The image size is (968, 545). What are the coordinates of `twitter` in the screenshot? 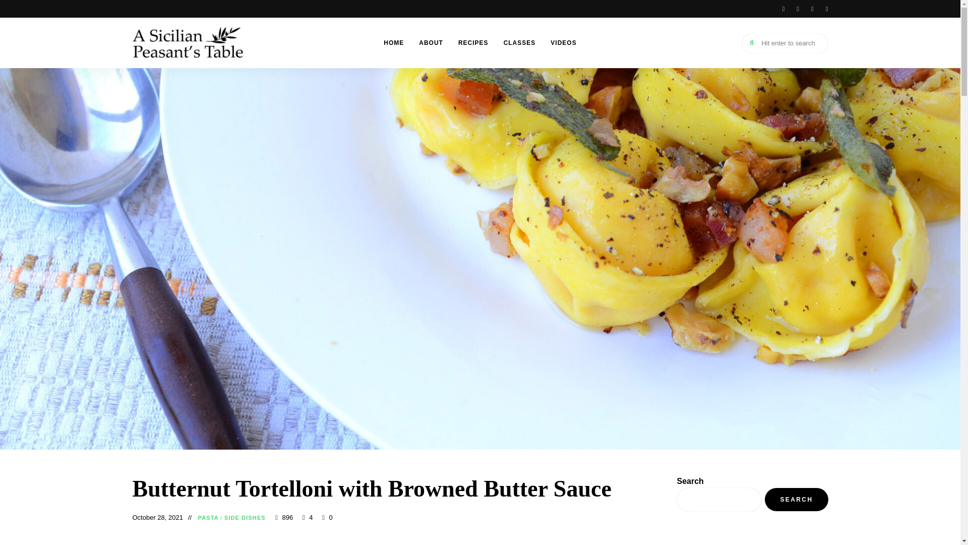 It's located at (798, 9).